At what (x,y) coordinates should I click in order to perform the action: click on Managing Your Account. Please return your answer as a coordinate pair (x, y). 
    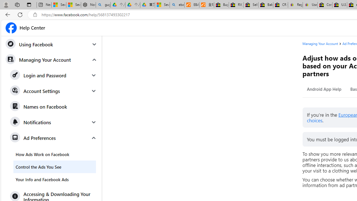
    Looking at the image, I should click on (320, 44).